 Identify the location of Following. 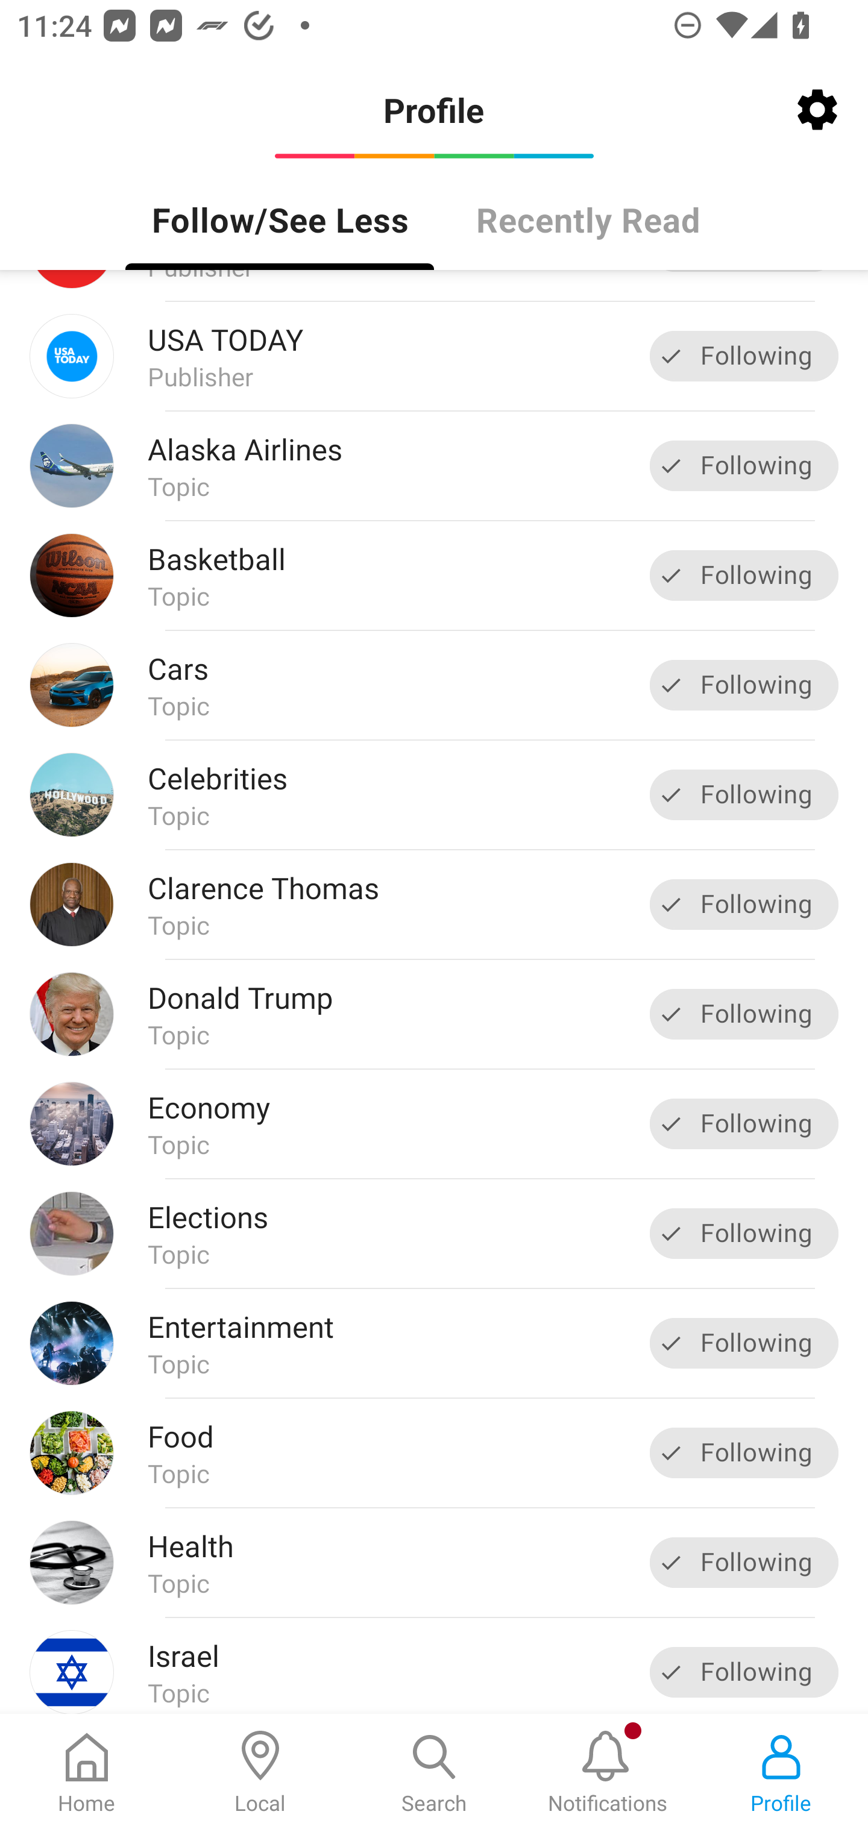
(744, 1124).